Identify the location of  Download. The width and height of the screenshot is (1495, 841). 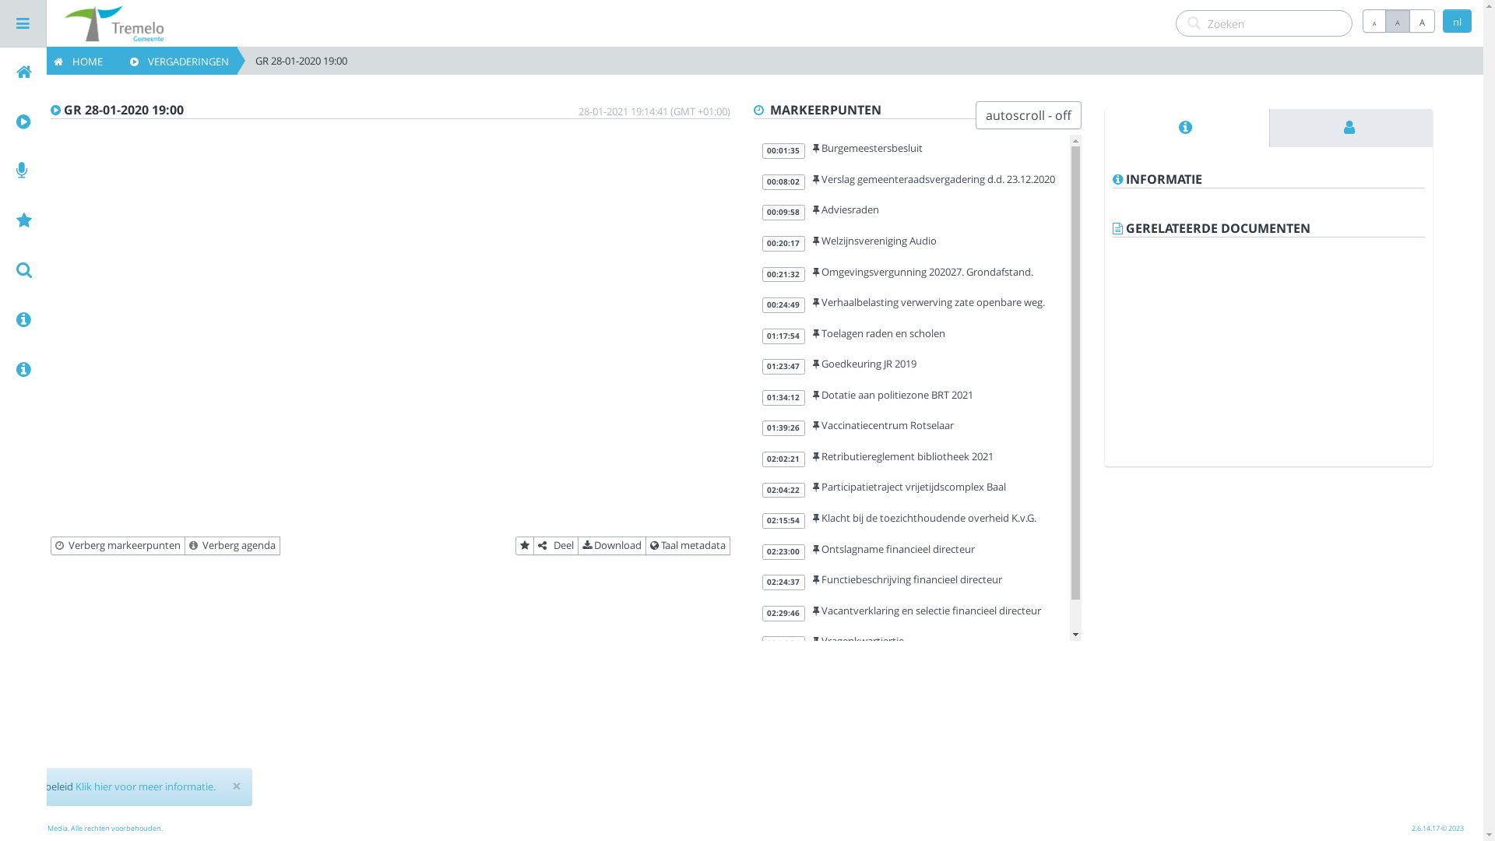
(612, 546).